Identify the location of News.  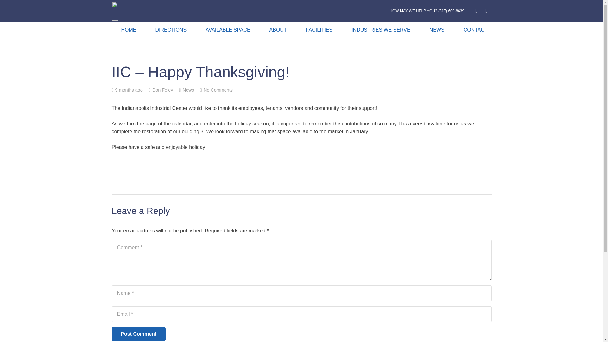
(188, 90).